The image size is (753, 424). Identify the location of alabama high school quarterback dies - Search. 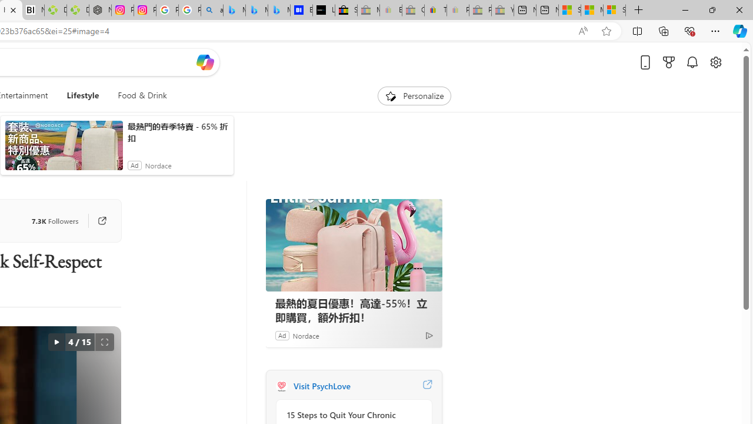
(212, 11).